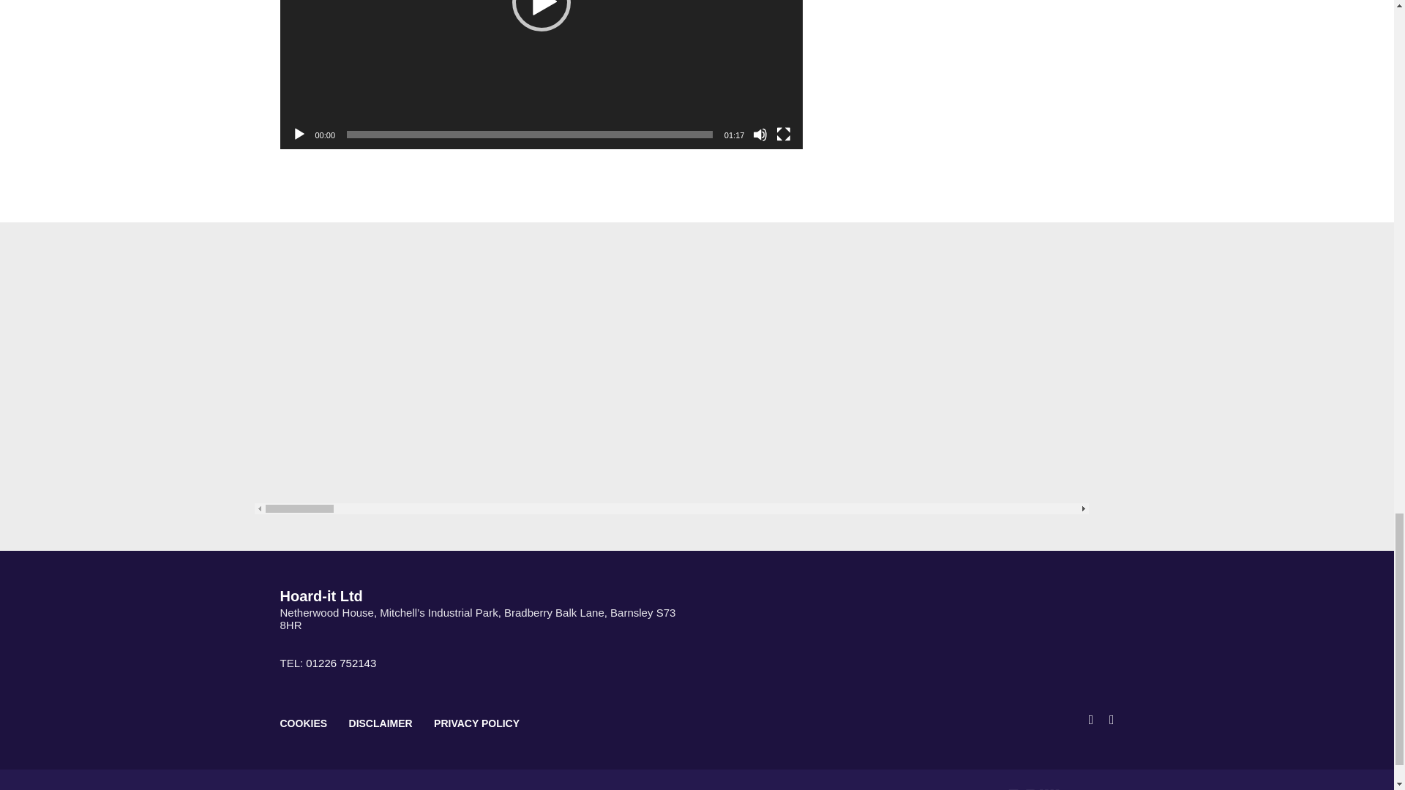  I want to click on Fullscreen, so click(783, 135).